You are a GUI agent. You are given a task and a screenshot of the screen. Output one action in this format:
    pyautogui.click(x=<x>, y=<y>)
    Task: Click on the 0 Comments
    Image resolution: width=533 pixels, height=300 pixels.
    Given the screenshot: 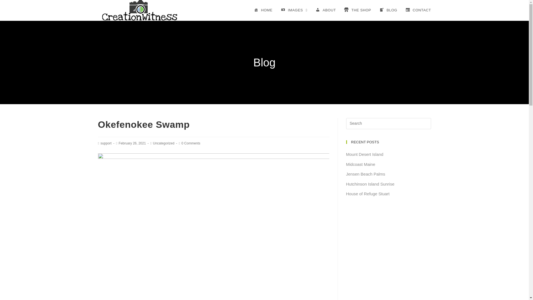 What is the action you would take?
    pyautogui.click(x=191, y=143)
    